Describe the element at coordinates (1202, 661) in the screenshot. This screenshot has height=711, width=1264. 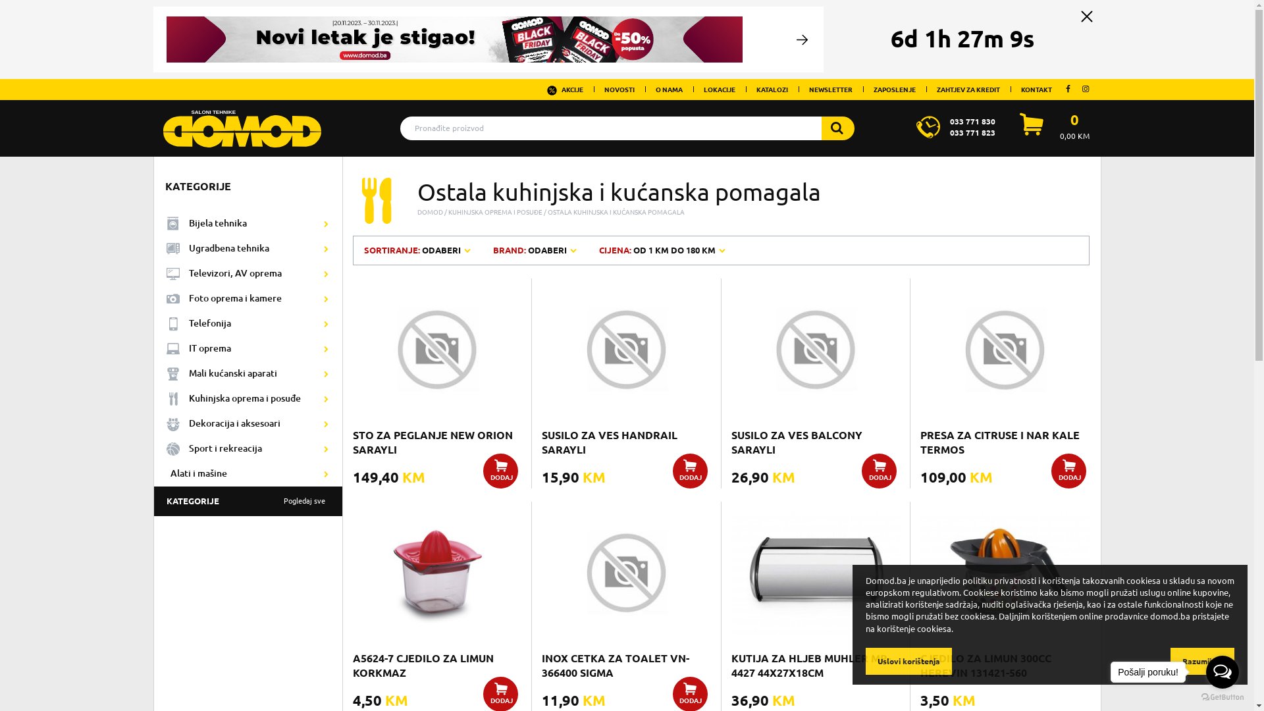
I see `Razumijem` at that location.